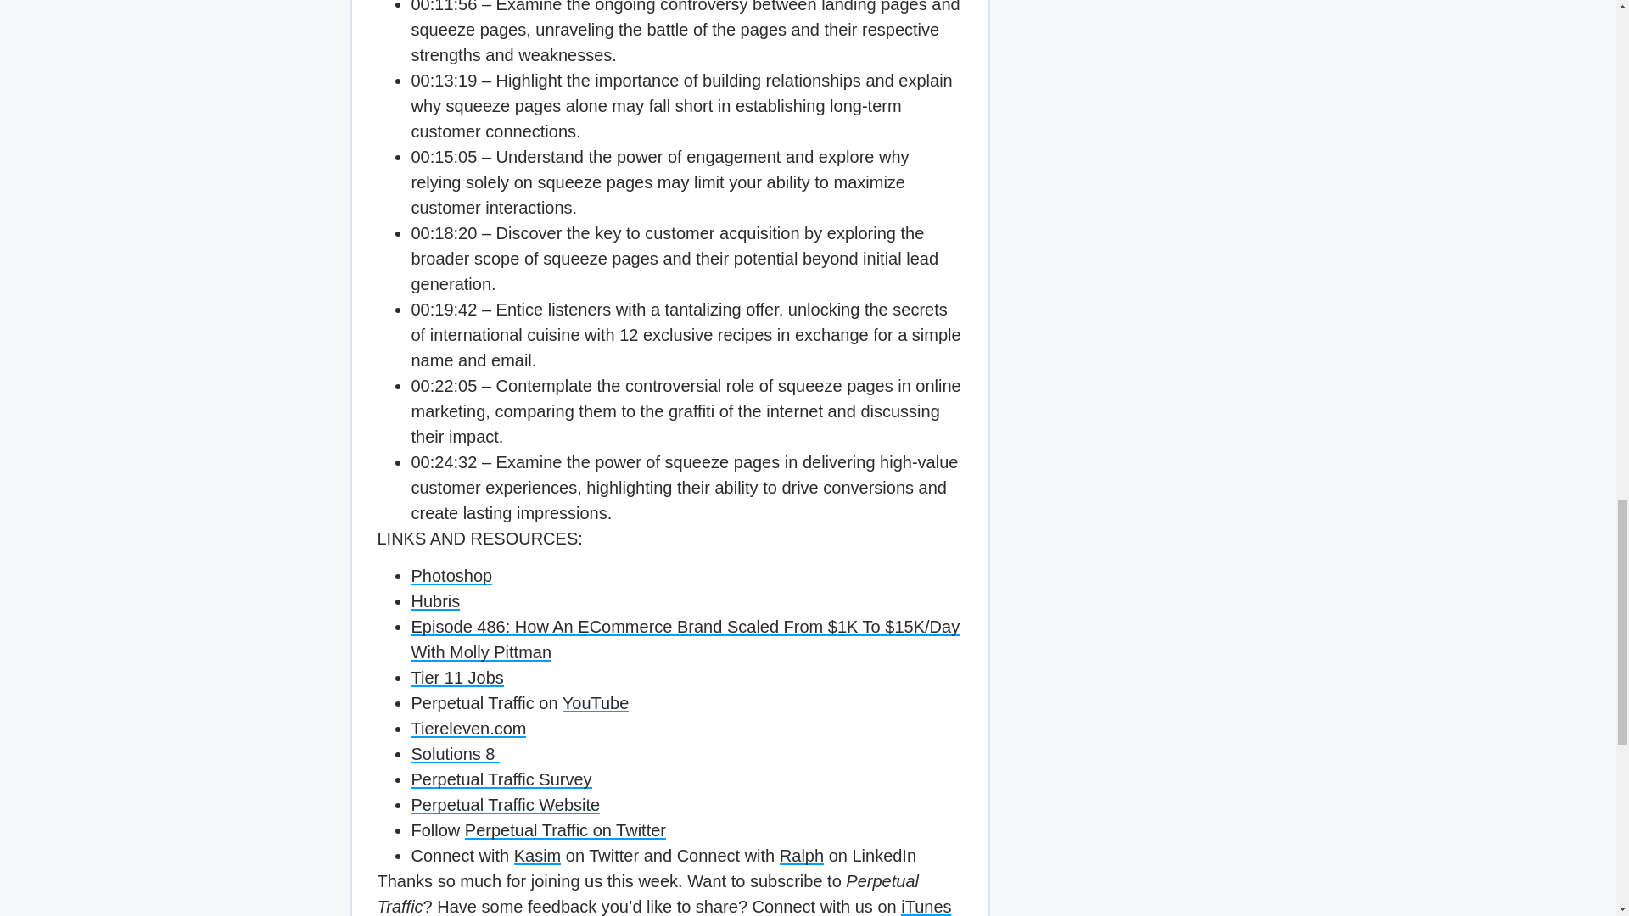 This screenshot has height=916, width=1629. I want to click on Hubris, so click(434, 600).